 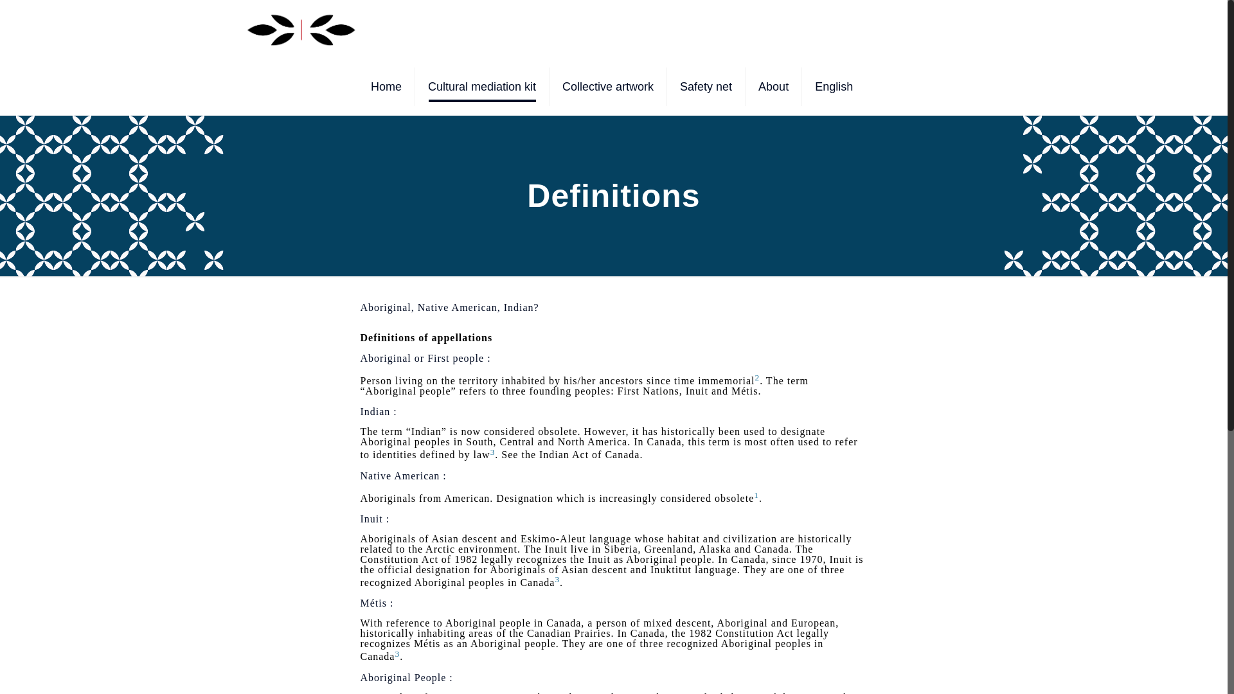 What do you see at coordinates (386, 86) in the screenshot?
I see `Home` at bounding box center [386, 86].